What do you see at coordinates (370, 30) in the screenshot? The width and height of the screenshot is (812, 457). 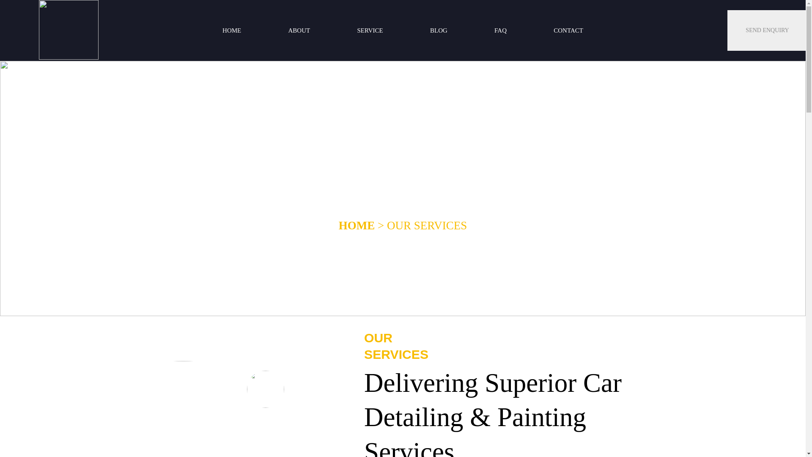 I see `SERVICE` at bounding box center [370, 30].